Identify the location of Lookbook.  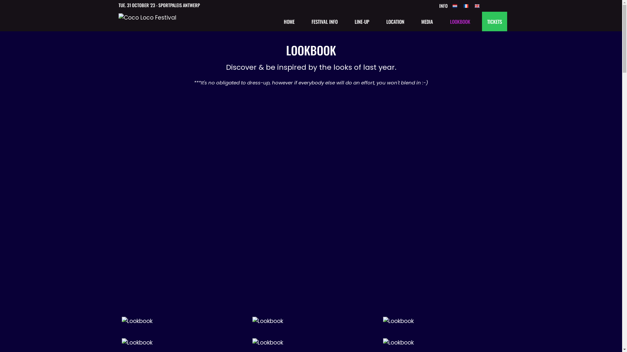
(442, 343).